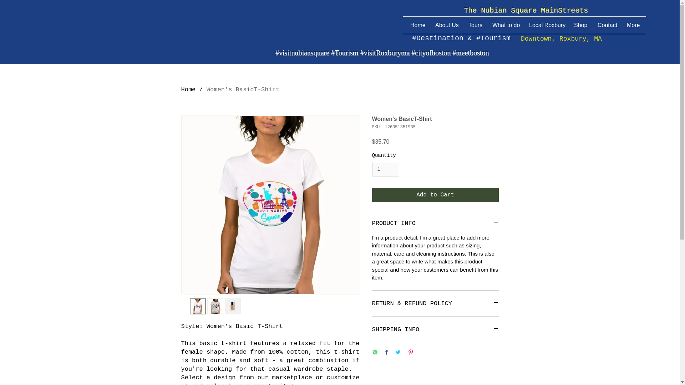 Image resolution: width=685 pixels, height=385 pixels. Describe the element at coordinates (435, 223) in the screenshot. I see `PRODUCT INFO` at that location.